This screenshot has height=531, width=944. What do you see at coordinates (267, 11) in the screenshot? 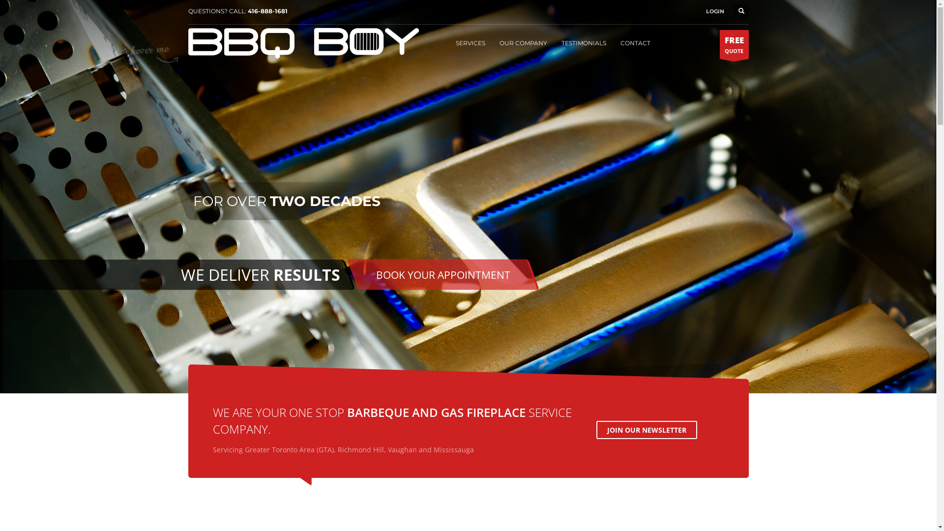
I see `416-888-1681` at bounding box center [267, 11].